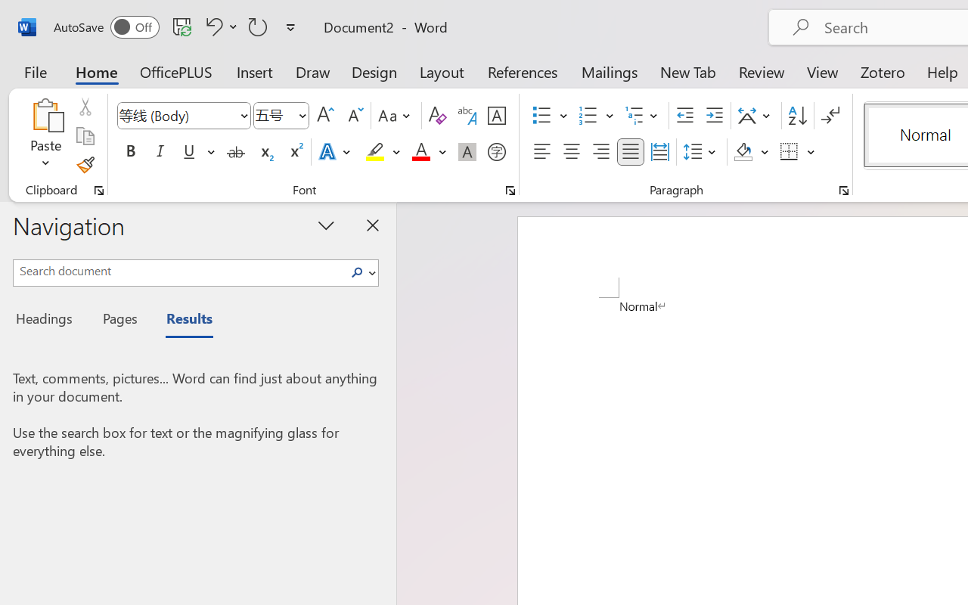 This screenshot has width=968, height=605. What do you see at coordinates (236, 152) in the screenshot?
I see `Strikethrough` at bounding box center [236, 152].